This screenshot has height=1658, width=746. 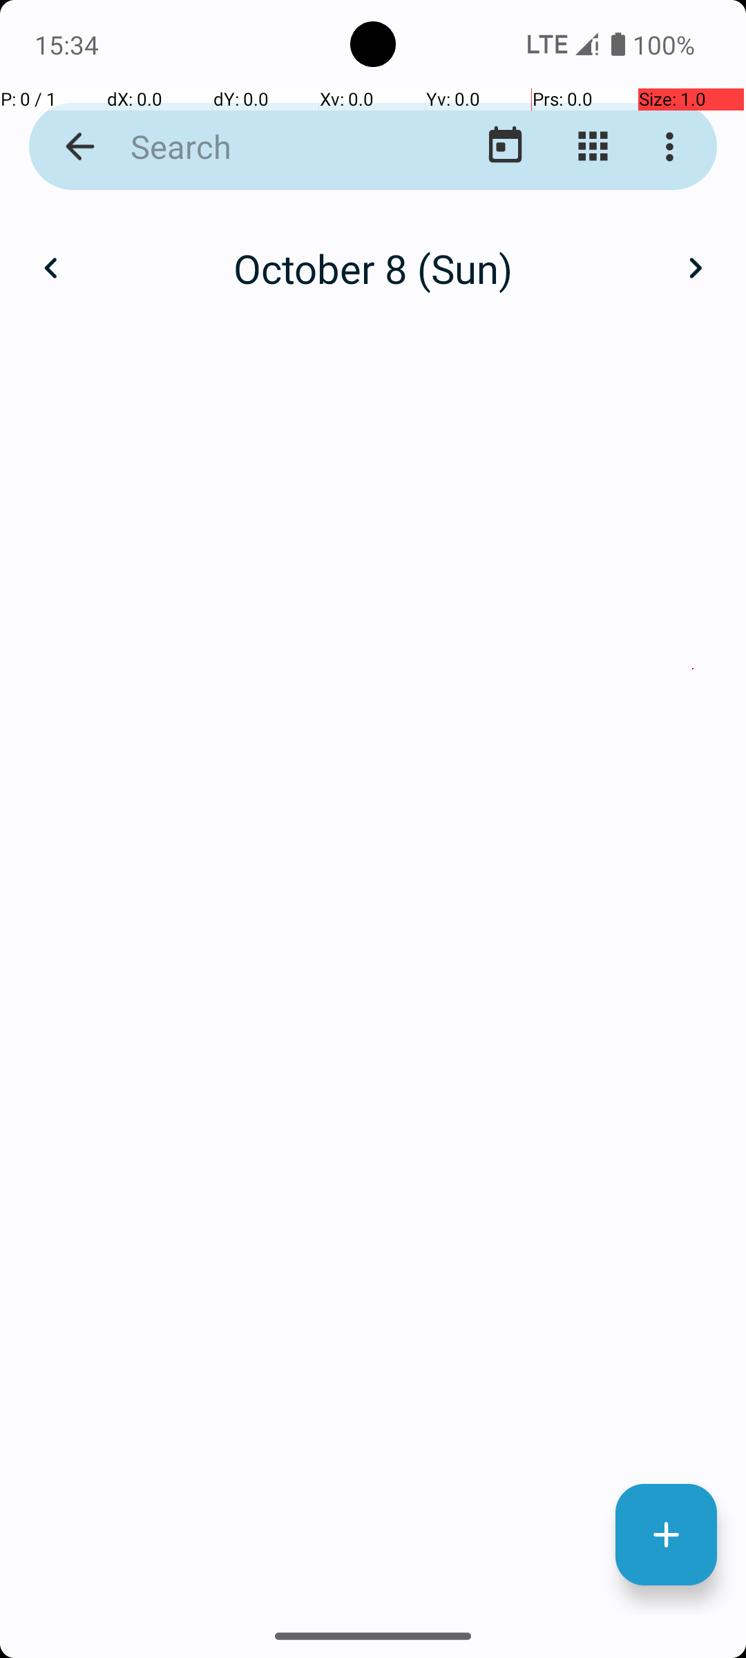 I want to click on October 8 (Sun), so click(x=373, y=268).